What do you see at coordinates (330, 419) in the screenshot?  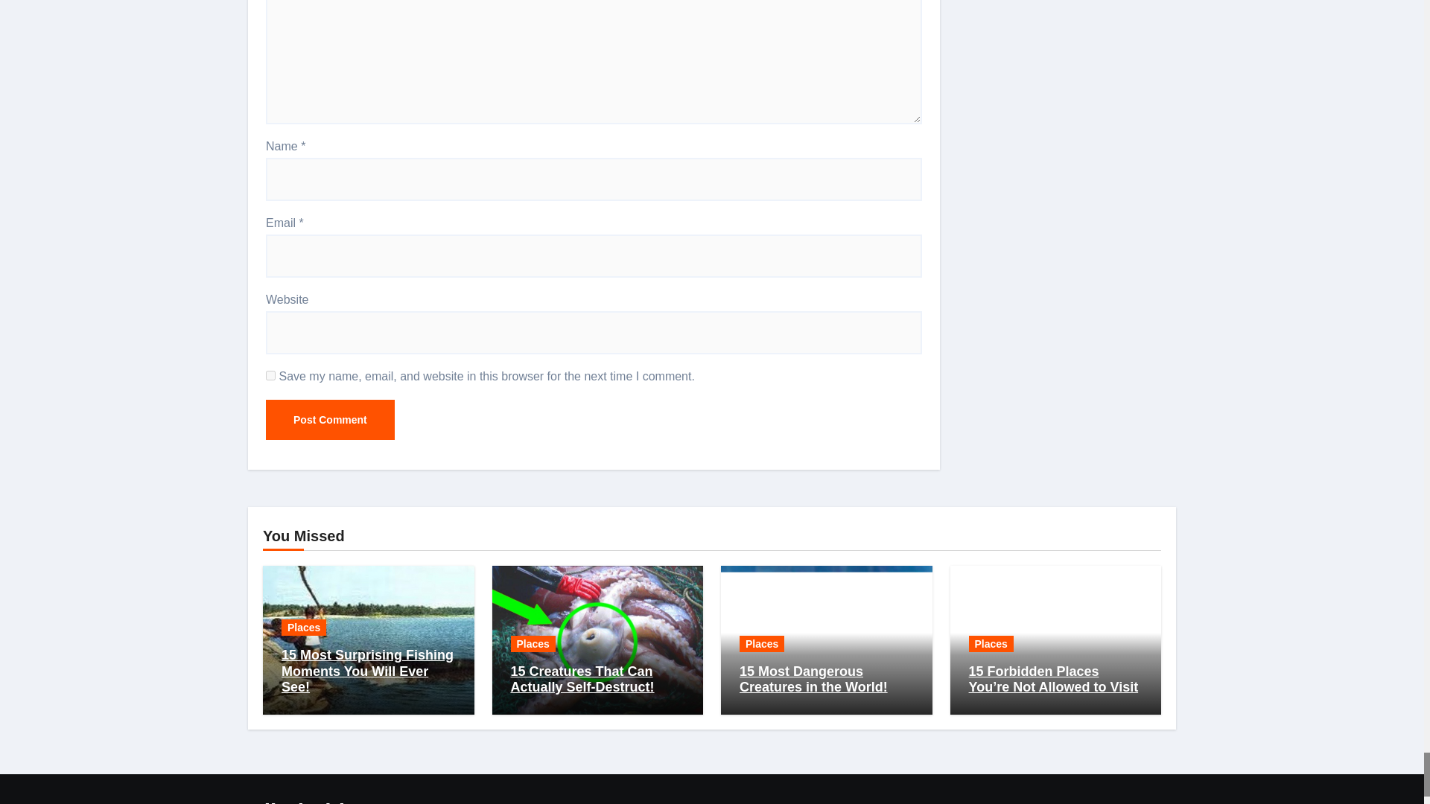 I see `Post Comment` at bounding box center [330, 419].